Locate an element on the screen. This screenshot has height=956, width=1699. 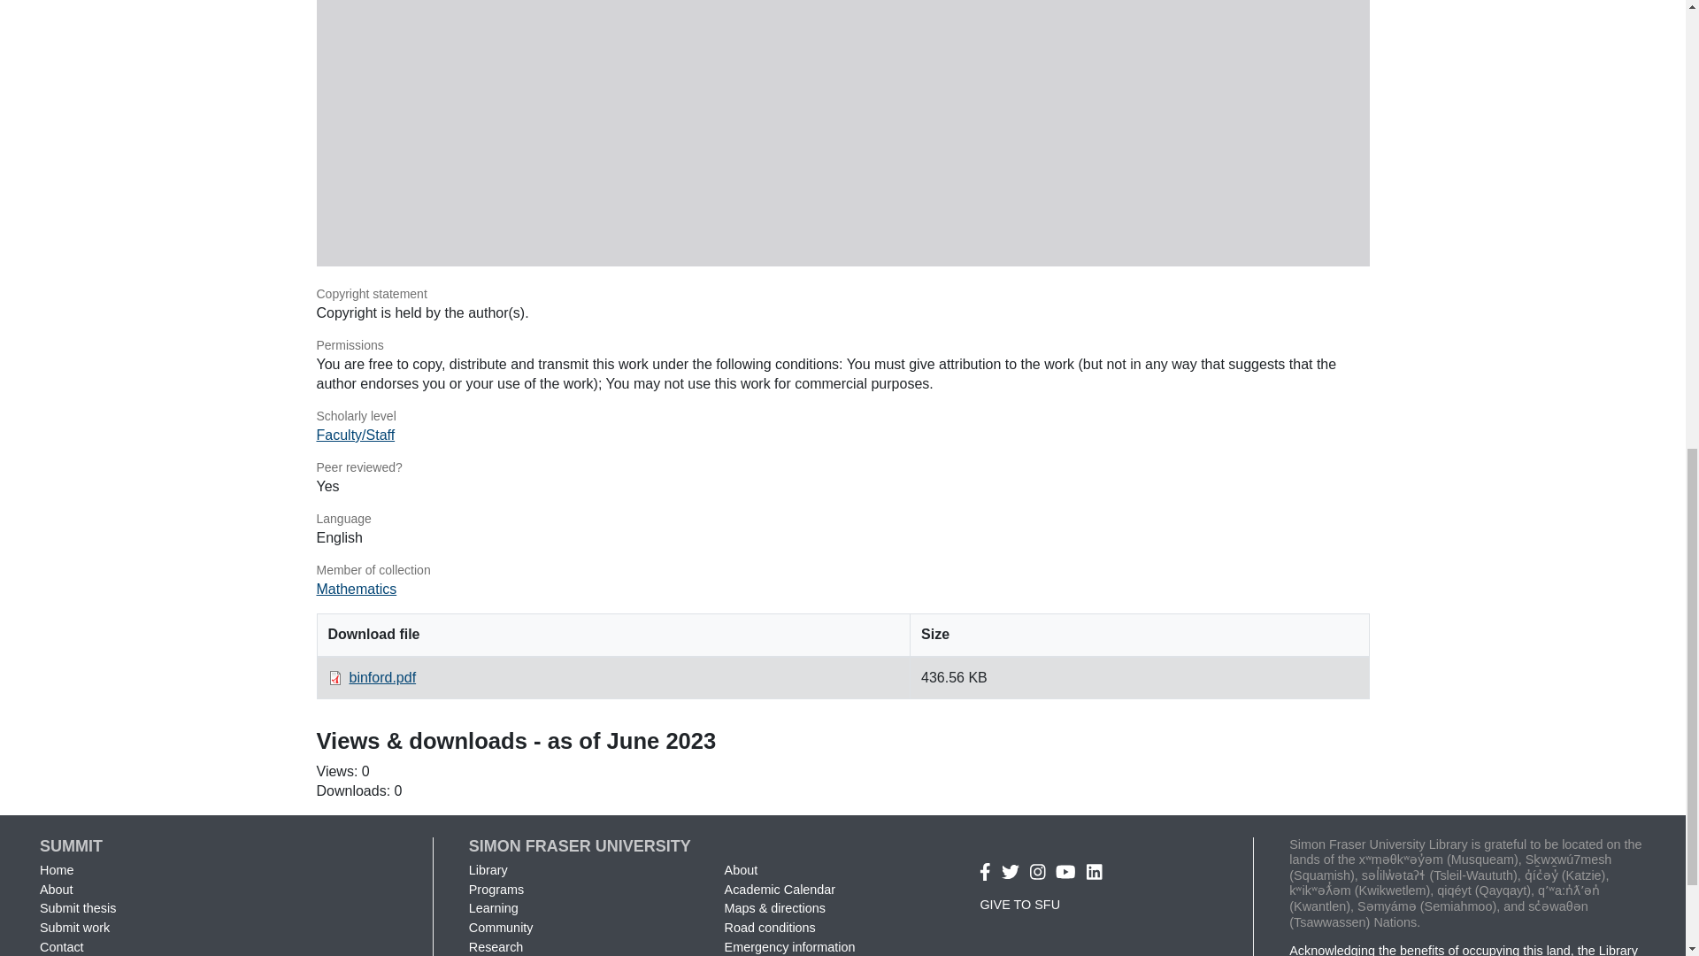
binford.pdf is located at coordinates (382, 678).